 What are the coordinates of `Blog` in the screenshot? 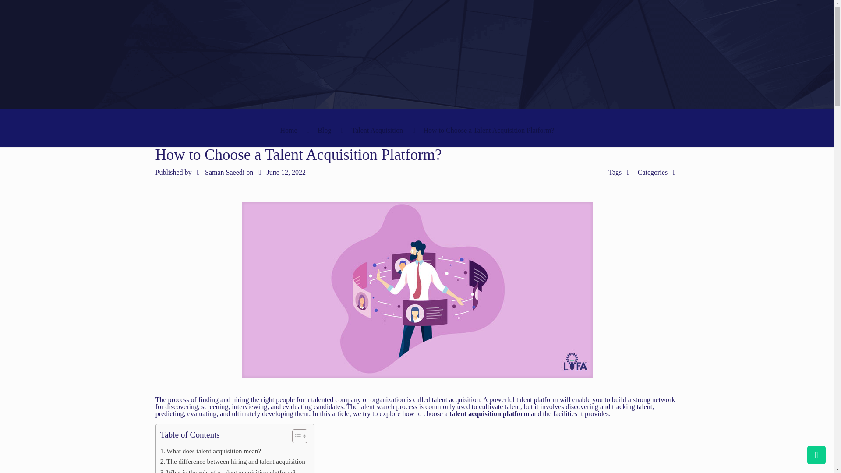 It's located at (324, 130).